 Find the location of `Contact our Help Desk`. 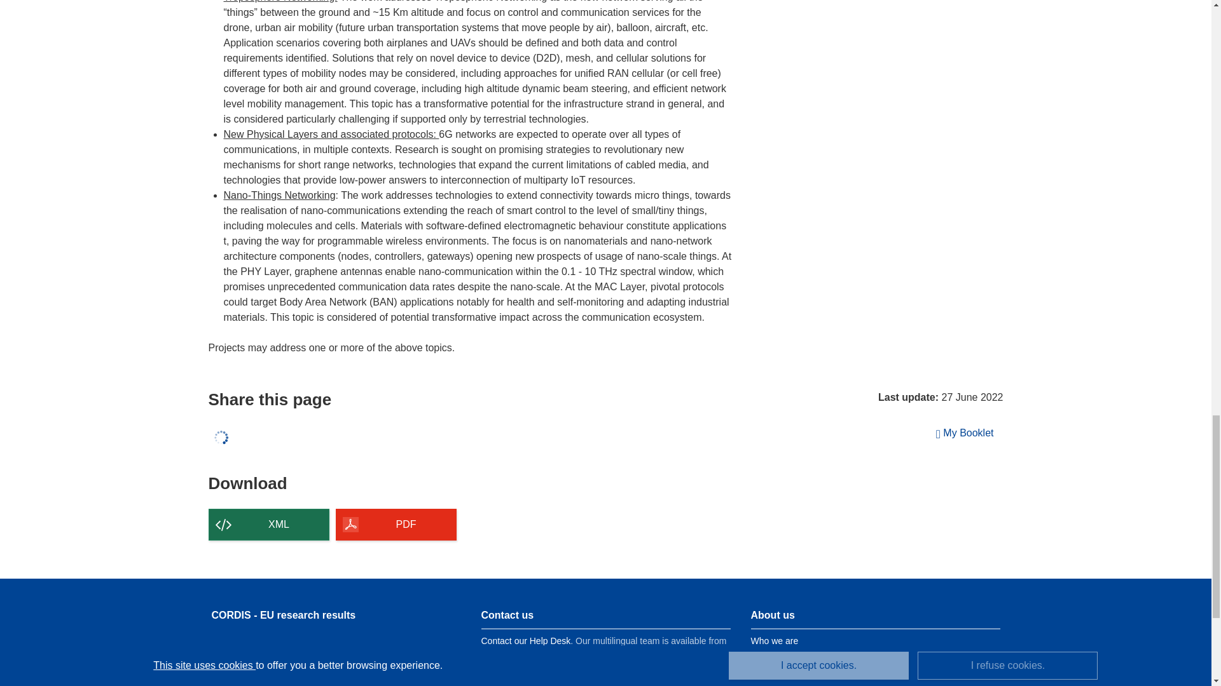

Contact our Help Desk is located at coordinates (525, 641).